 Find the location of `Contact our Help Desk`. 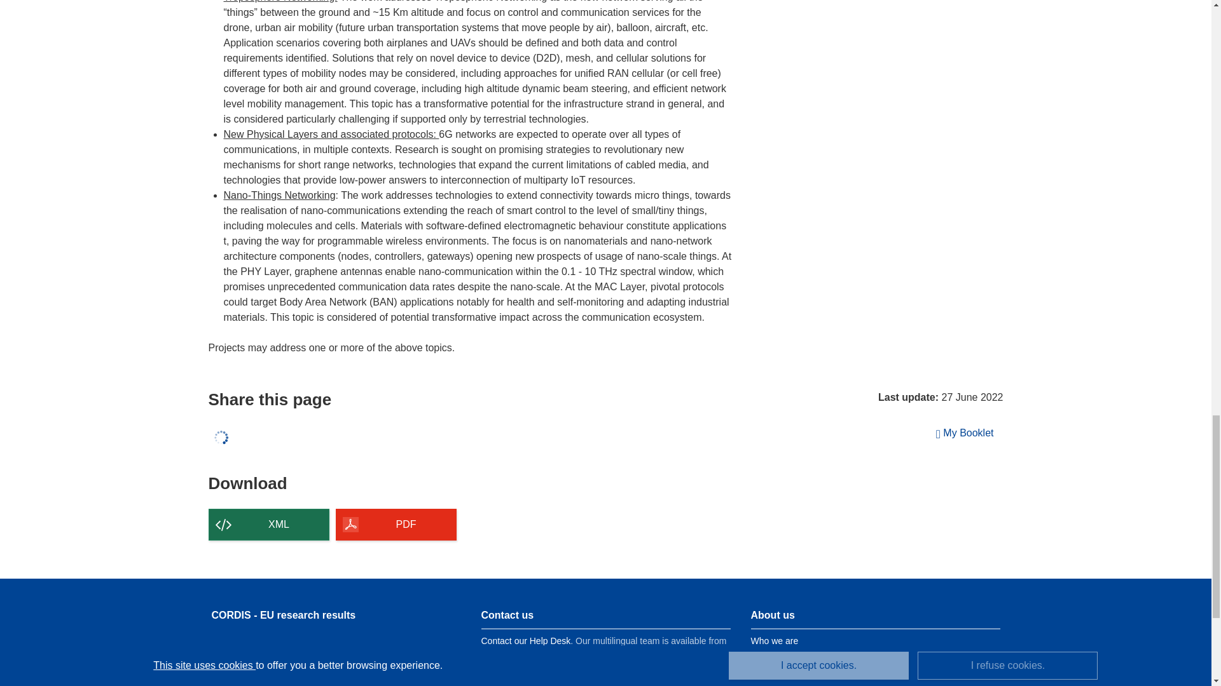

Contact our Help Desk is located at coordinates (525, 641).